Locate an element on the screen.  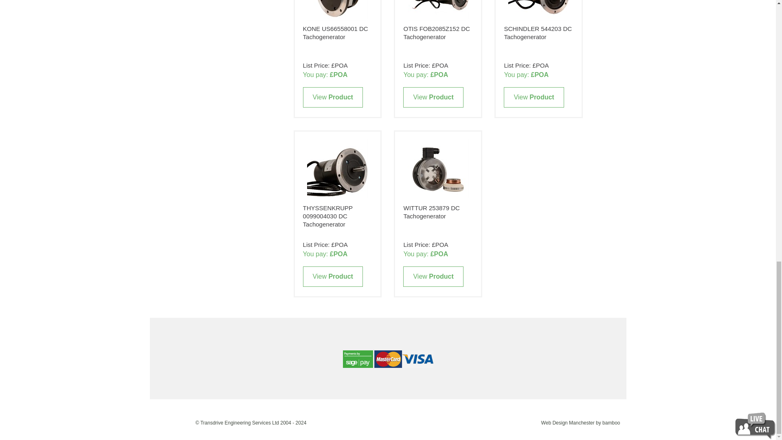
View Product is located at coordinates (534, 97).